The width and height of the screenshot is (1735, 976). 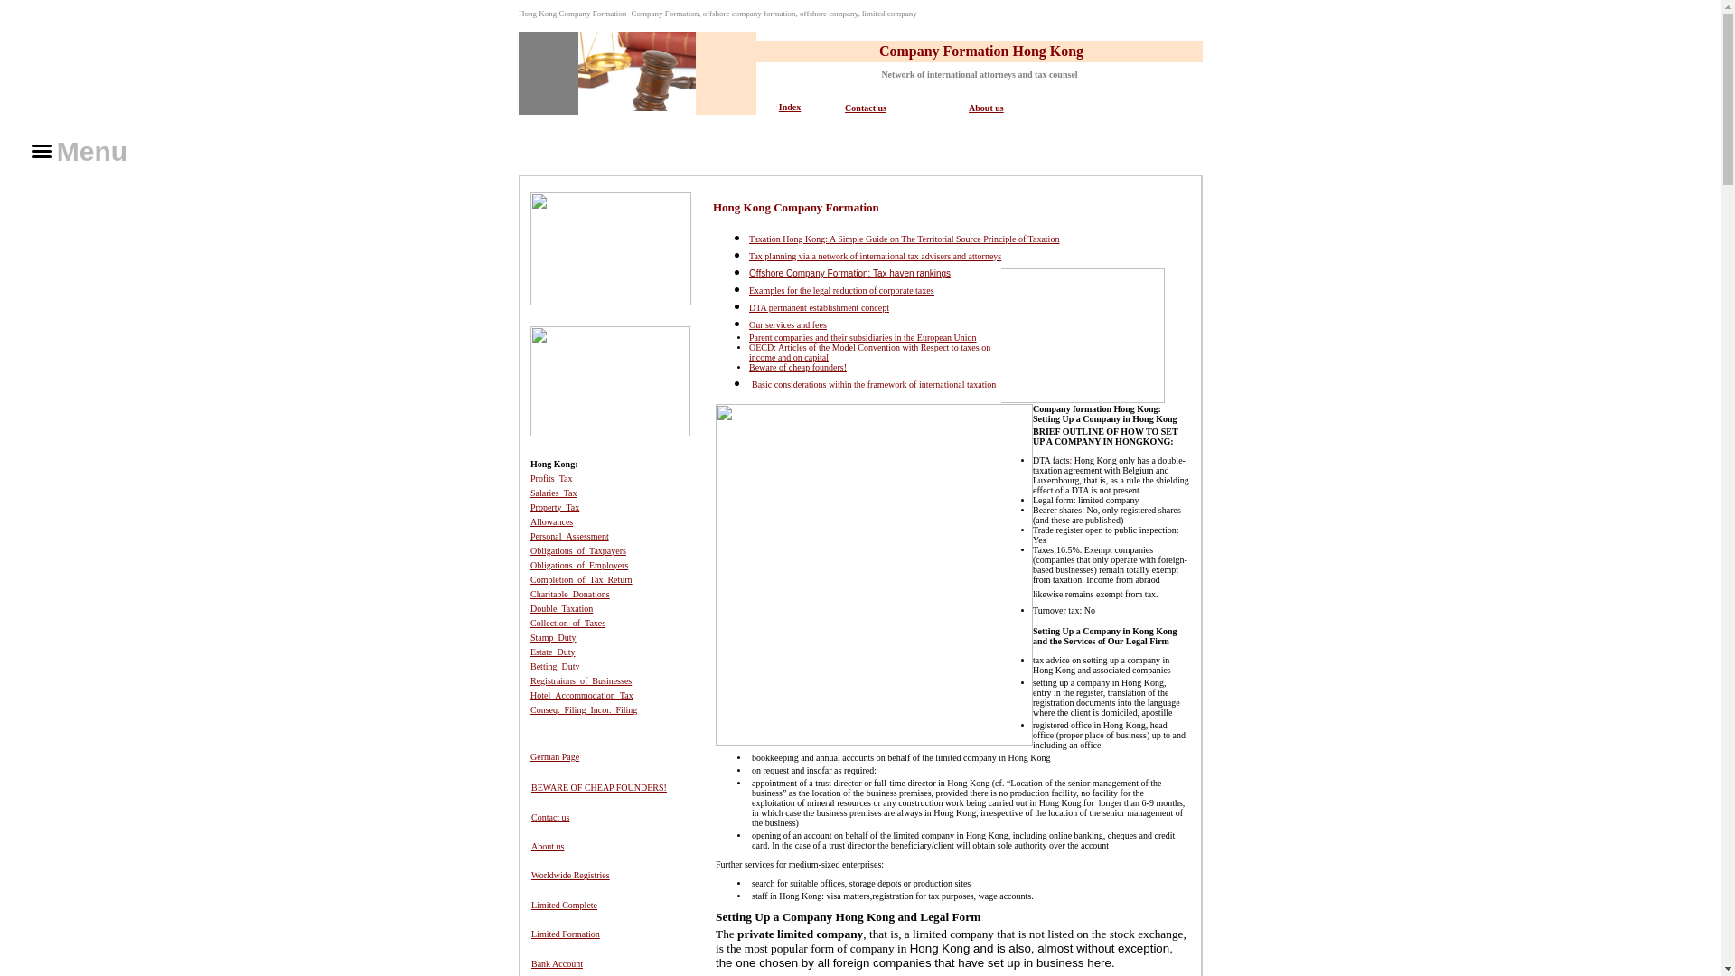 I want to click on Limited Complete, so click(x=564, y=904).